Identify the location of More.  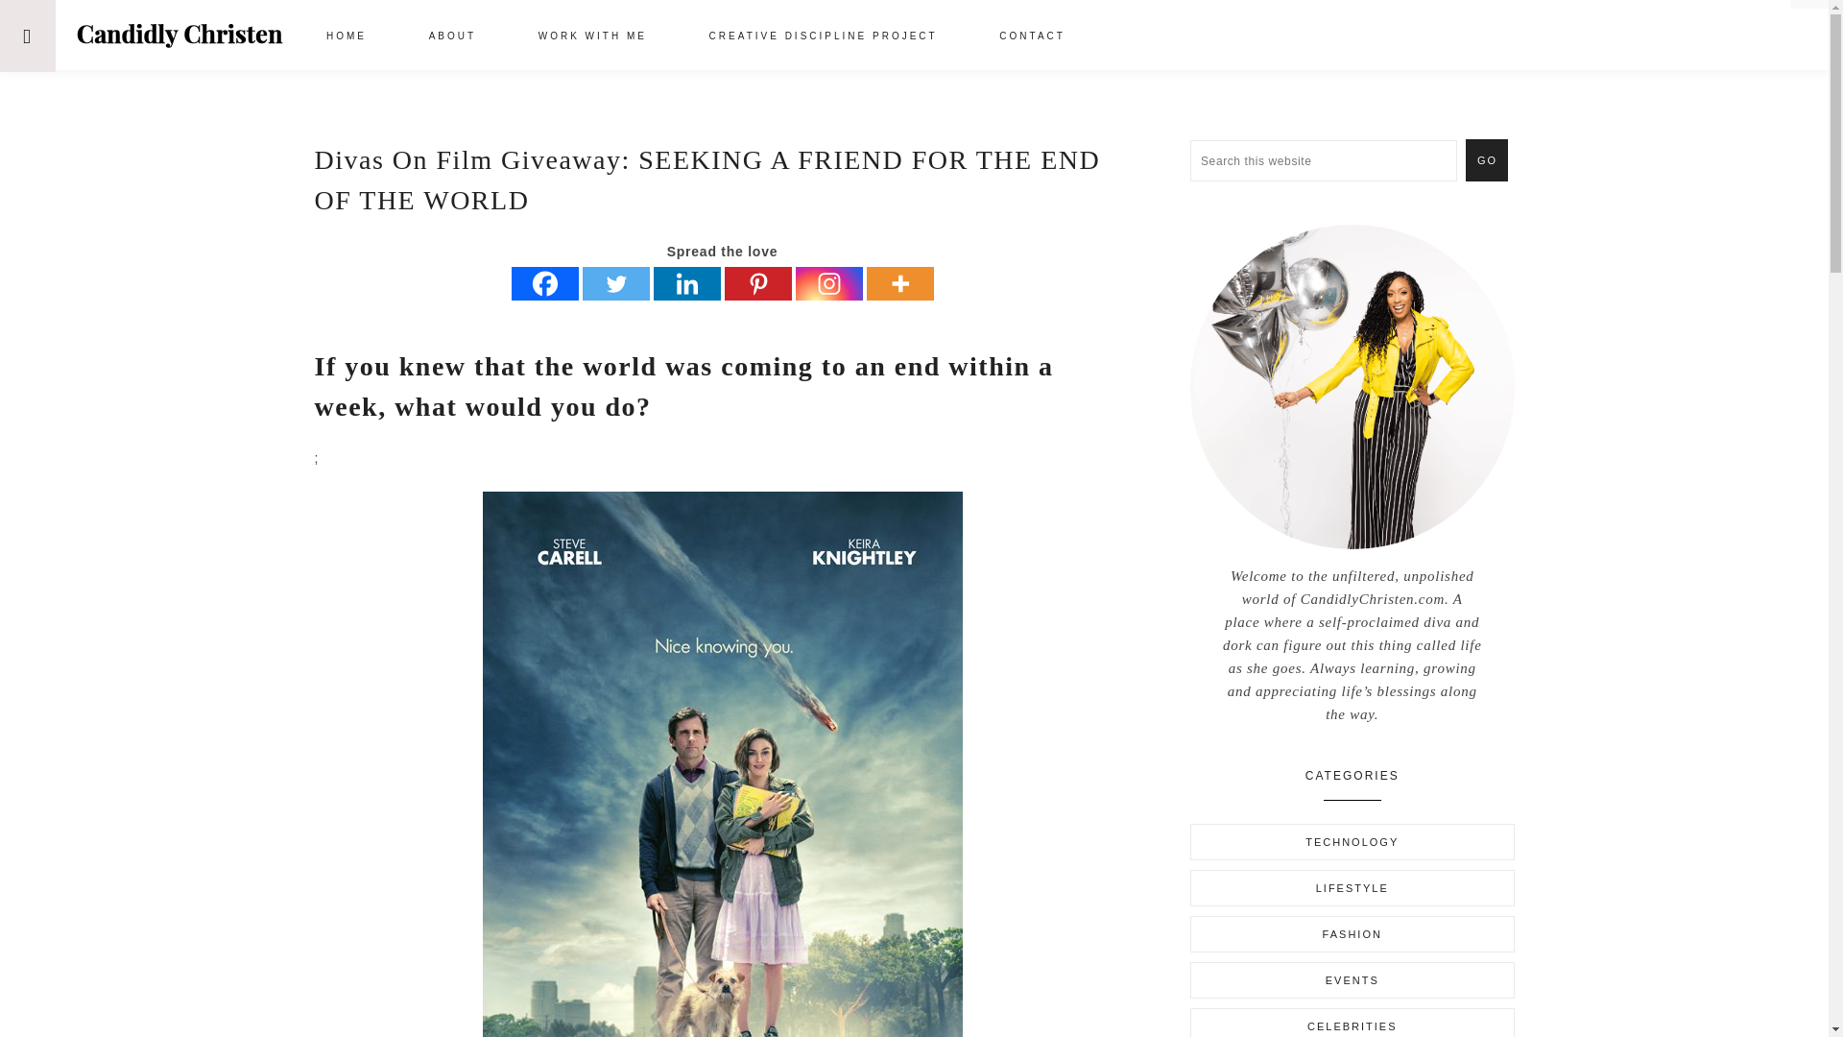
(898, 283).